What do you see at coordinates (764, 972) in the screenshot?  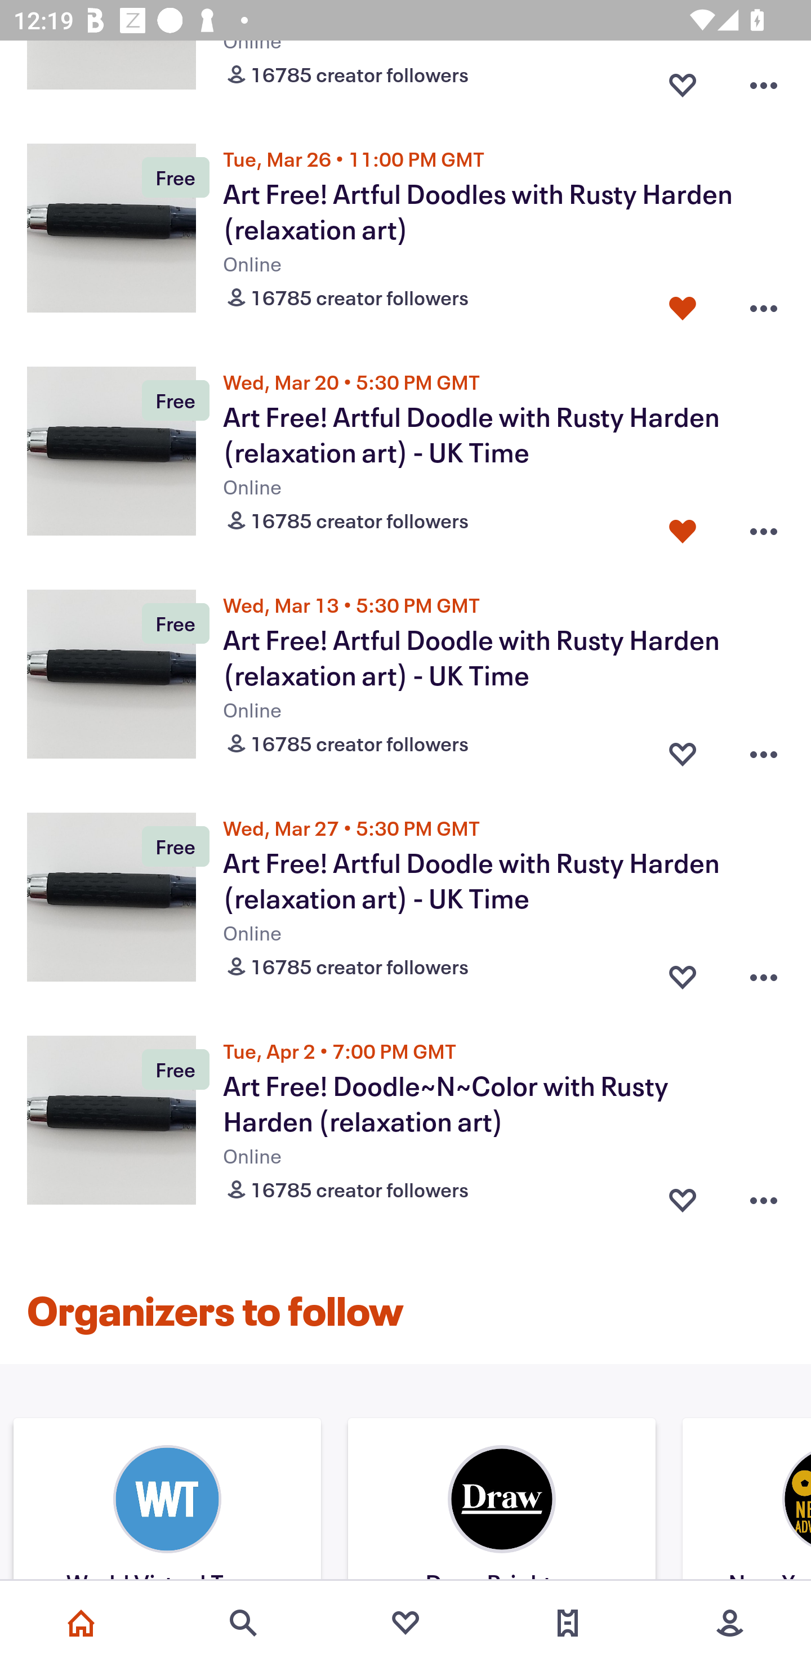 I see `Overflow menu button` at bounding box center [764, 972].